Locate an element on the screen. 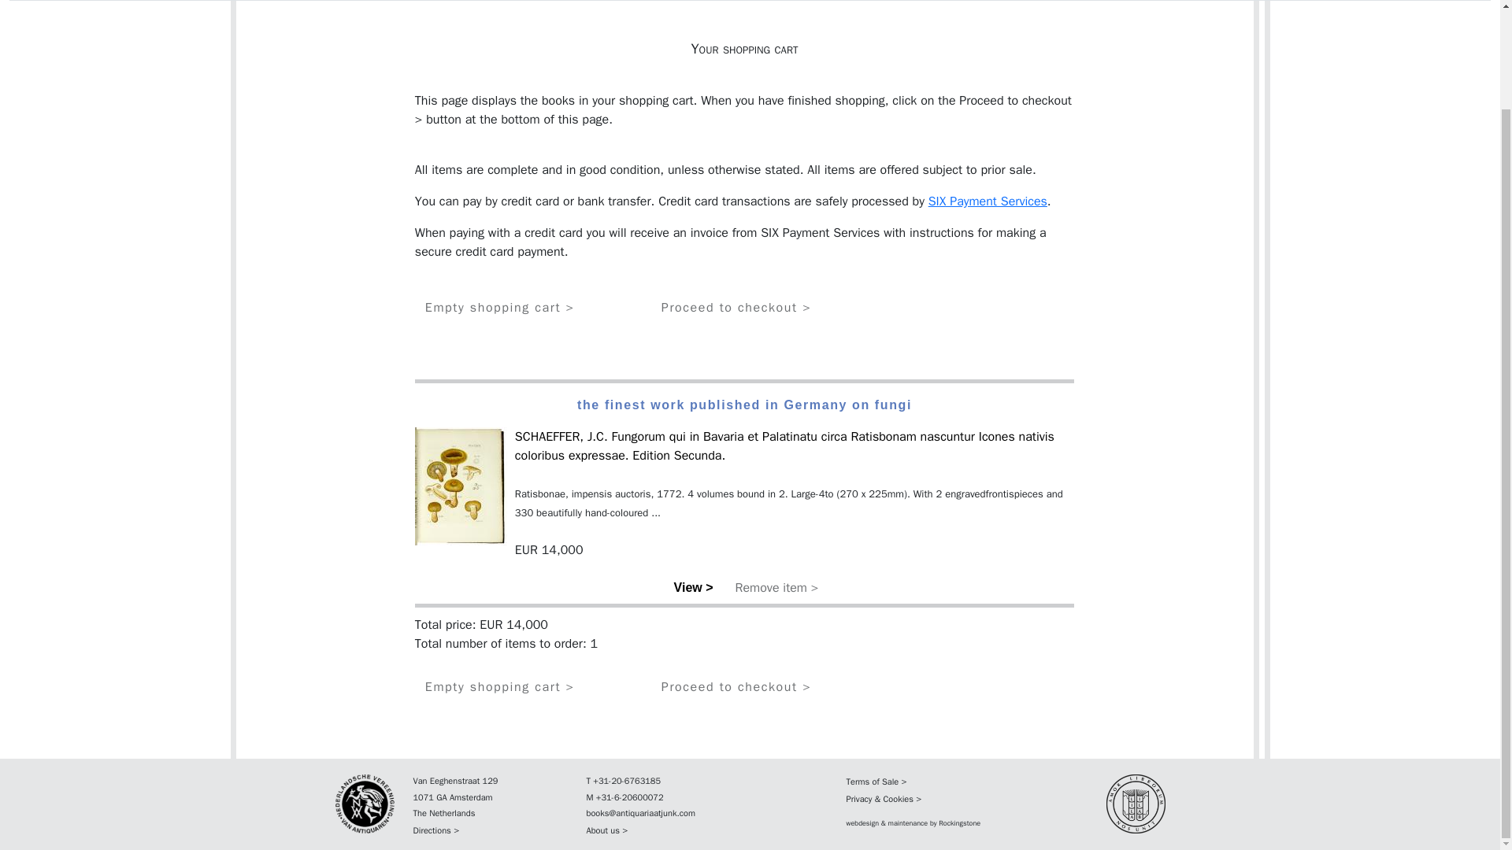  SIX Payment Services is located at coordinates (988, 201).